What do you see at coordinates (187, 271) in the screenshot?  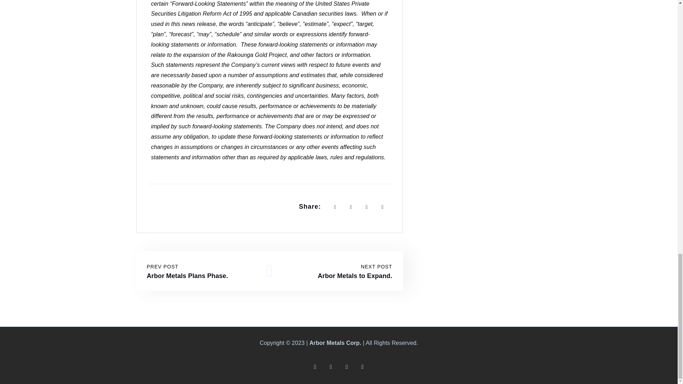 I see `Arbor Metals Corp.` at bounding box center [187, 271].